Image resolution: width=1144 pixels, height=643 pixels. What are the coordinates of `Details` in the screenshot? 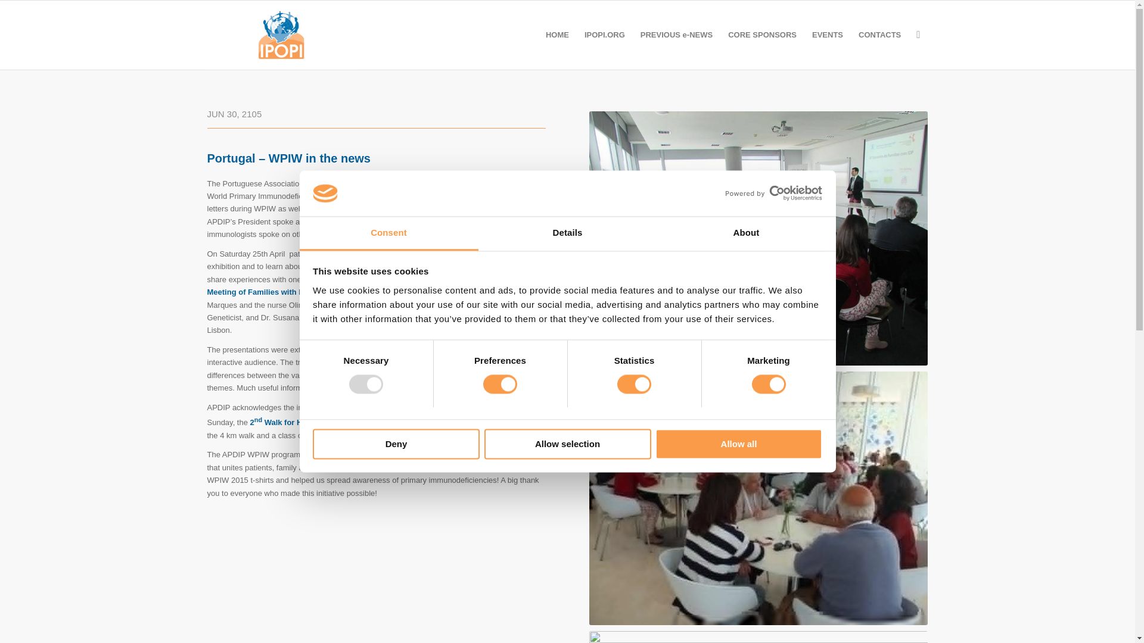 It's located at (567, 233).